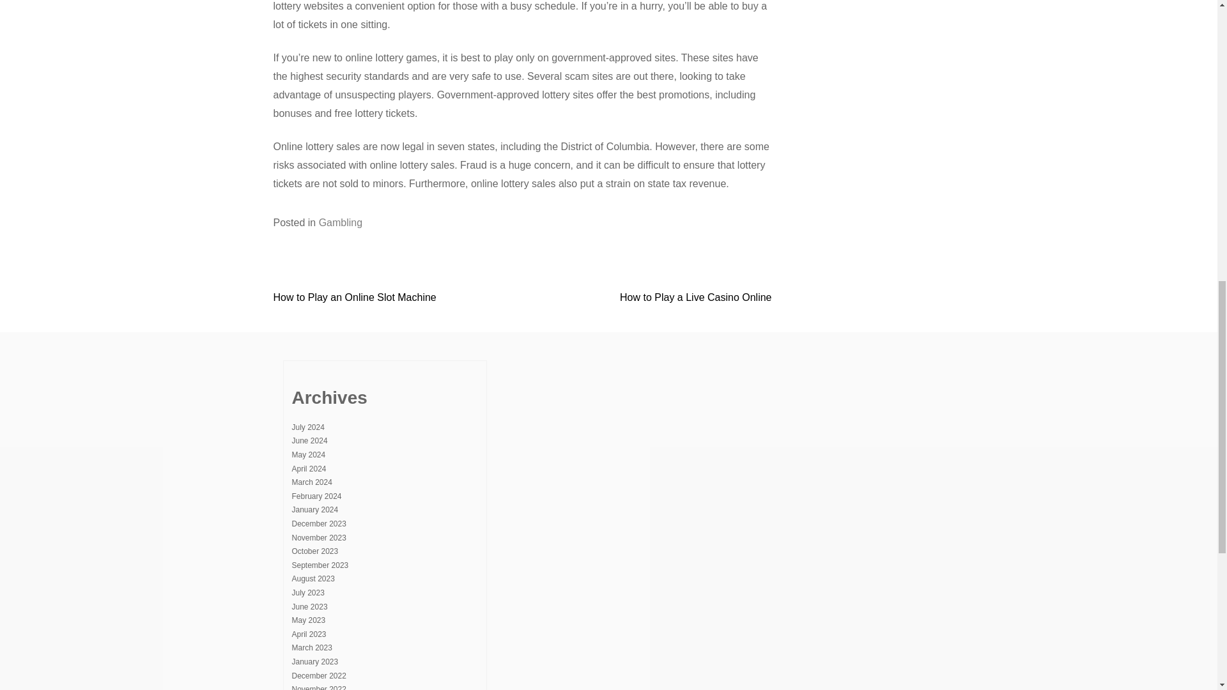 This screenshot has width=1227, height=690. Describe the element at coordinates (318, 524) in the screenshot. I see `December 2023` at that location.